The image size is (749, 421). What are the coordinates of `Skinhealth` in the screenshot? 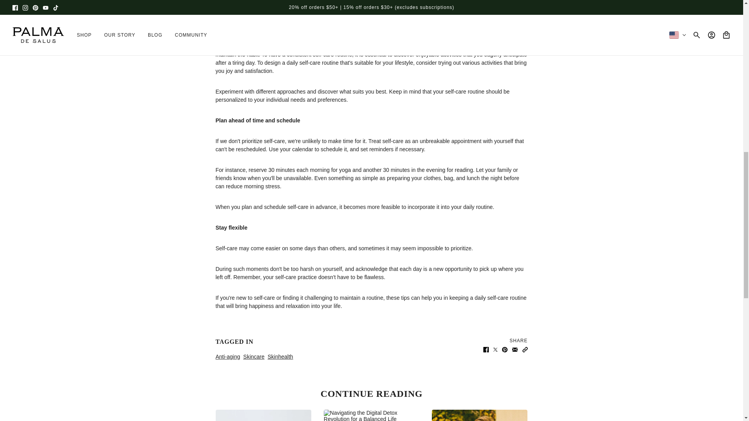 It's located at (280, 357).